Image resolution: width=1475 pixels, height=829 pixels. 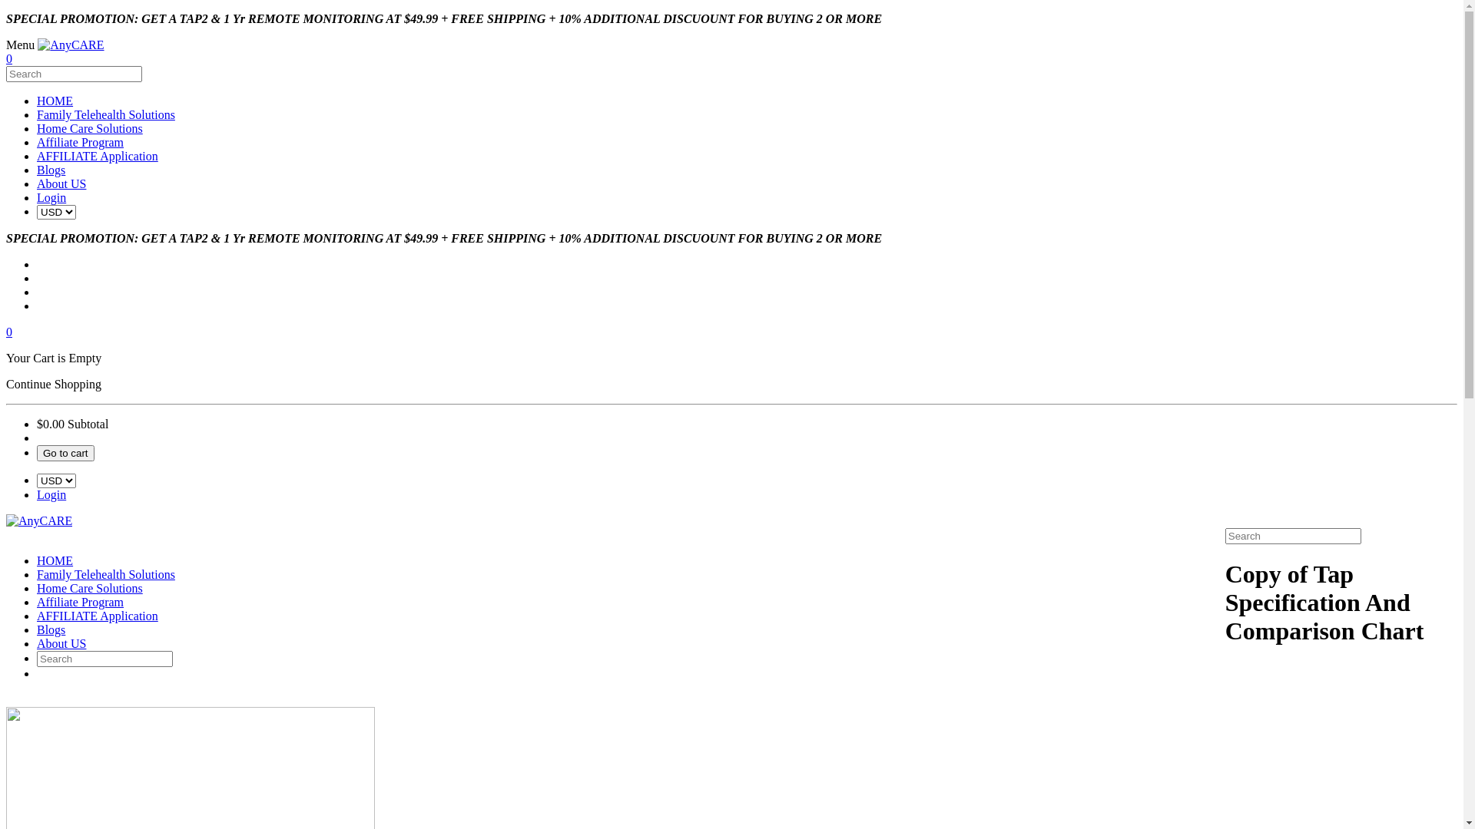 What do you see at coordinates (55, 101) in the screenshot?
I see `HOME` at bounding box center [55, 101].